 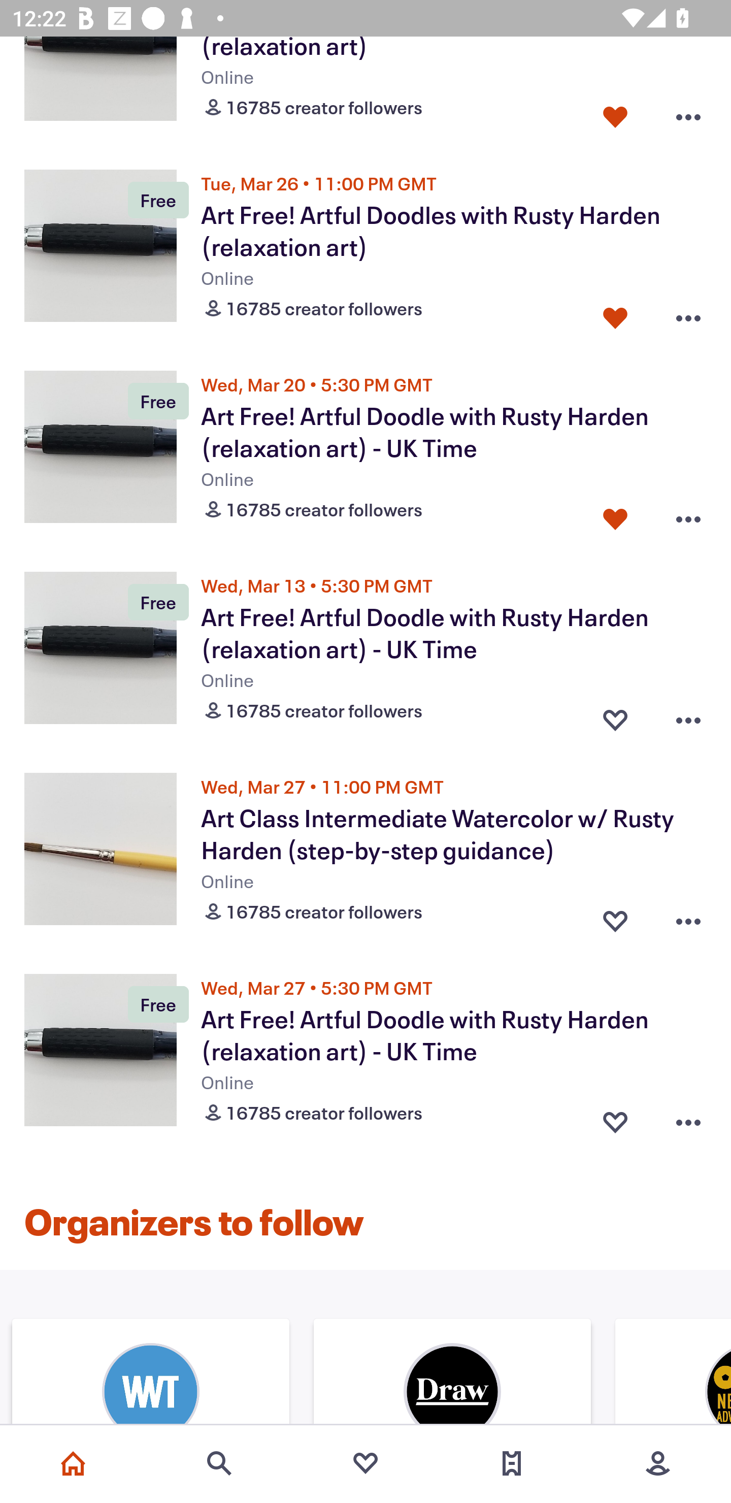 What do you see at coordinates (73, 1463) in the screenshot?
I see `Home` at bounding box center [73, 1463].